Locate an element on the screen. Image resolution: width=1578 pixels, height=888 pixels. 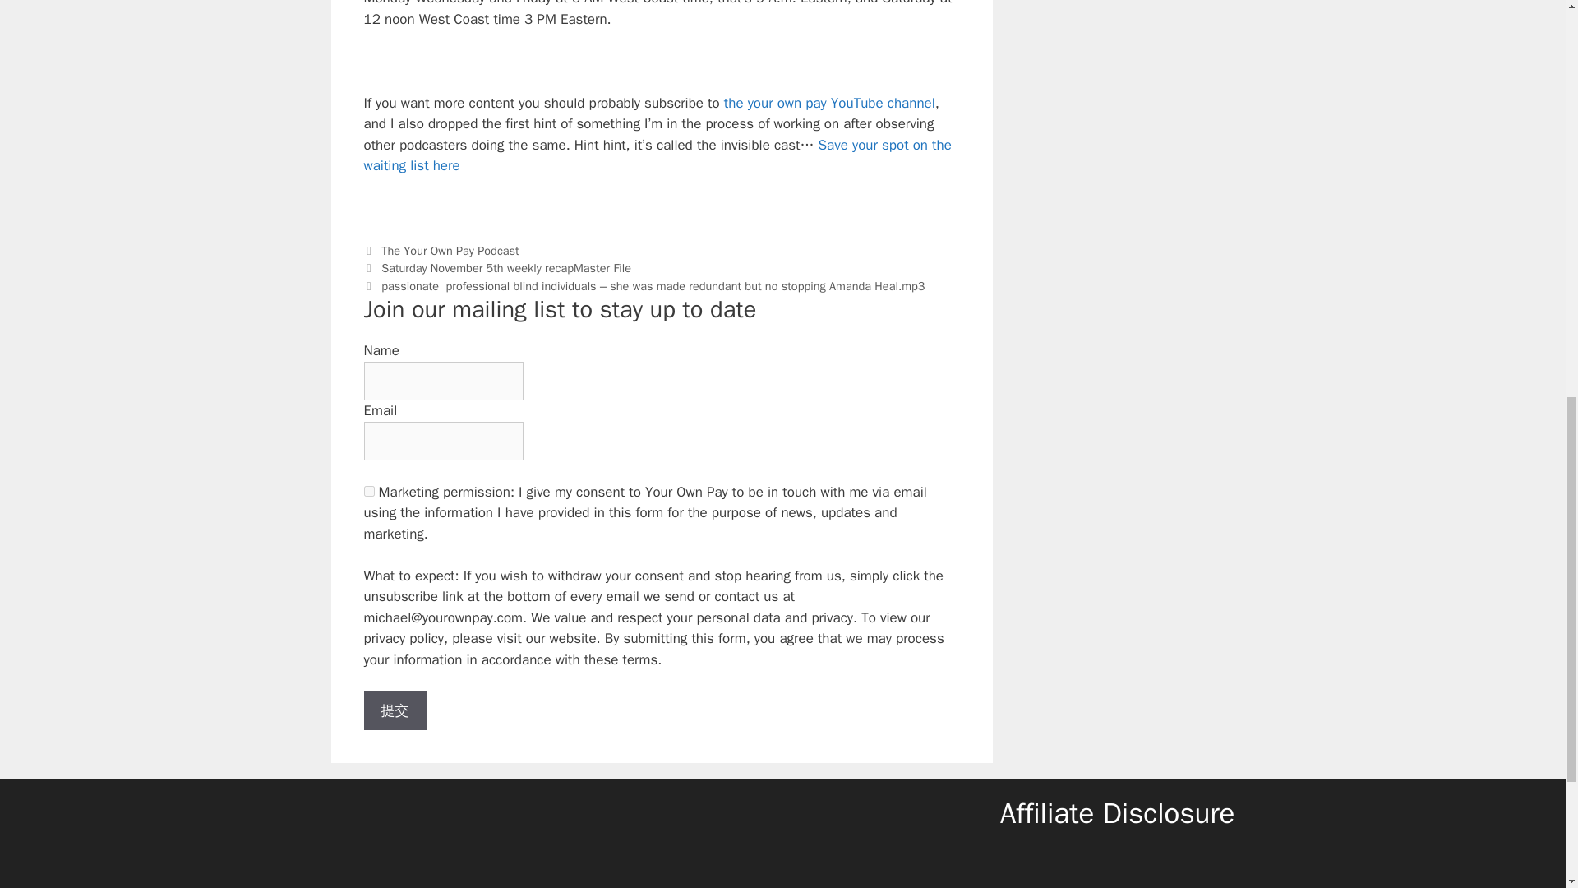
Saturday November 5th weekly recapMaster File is located at coordinates (506, 268).